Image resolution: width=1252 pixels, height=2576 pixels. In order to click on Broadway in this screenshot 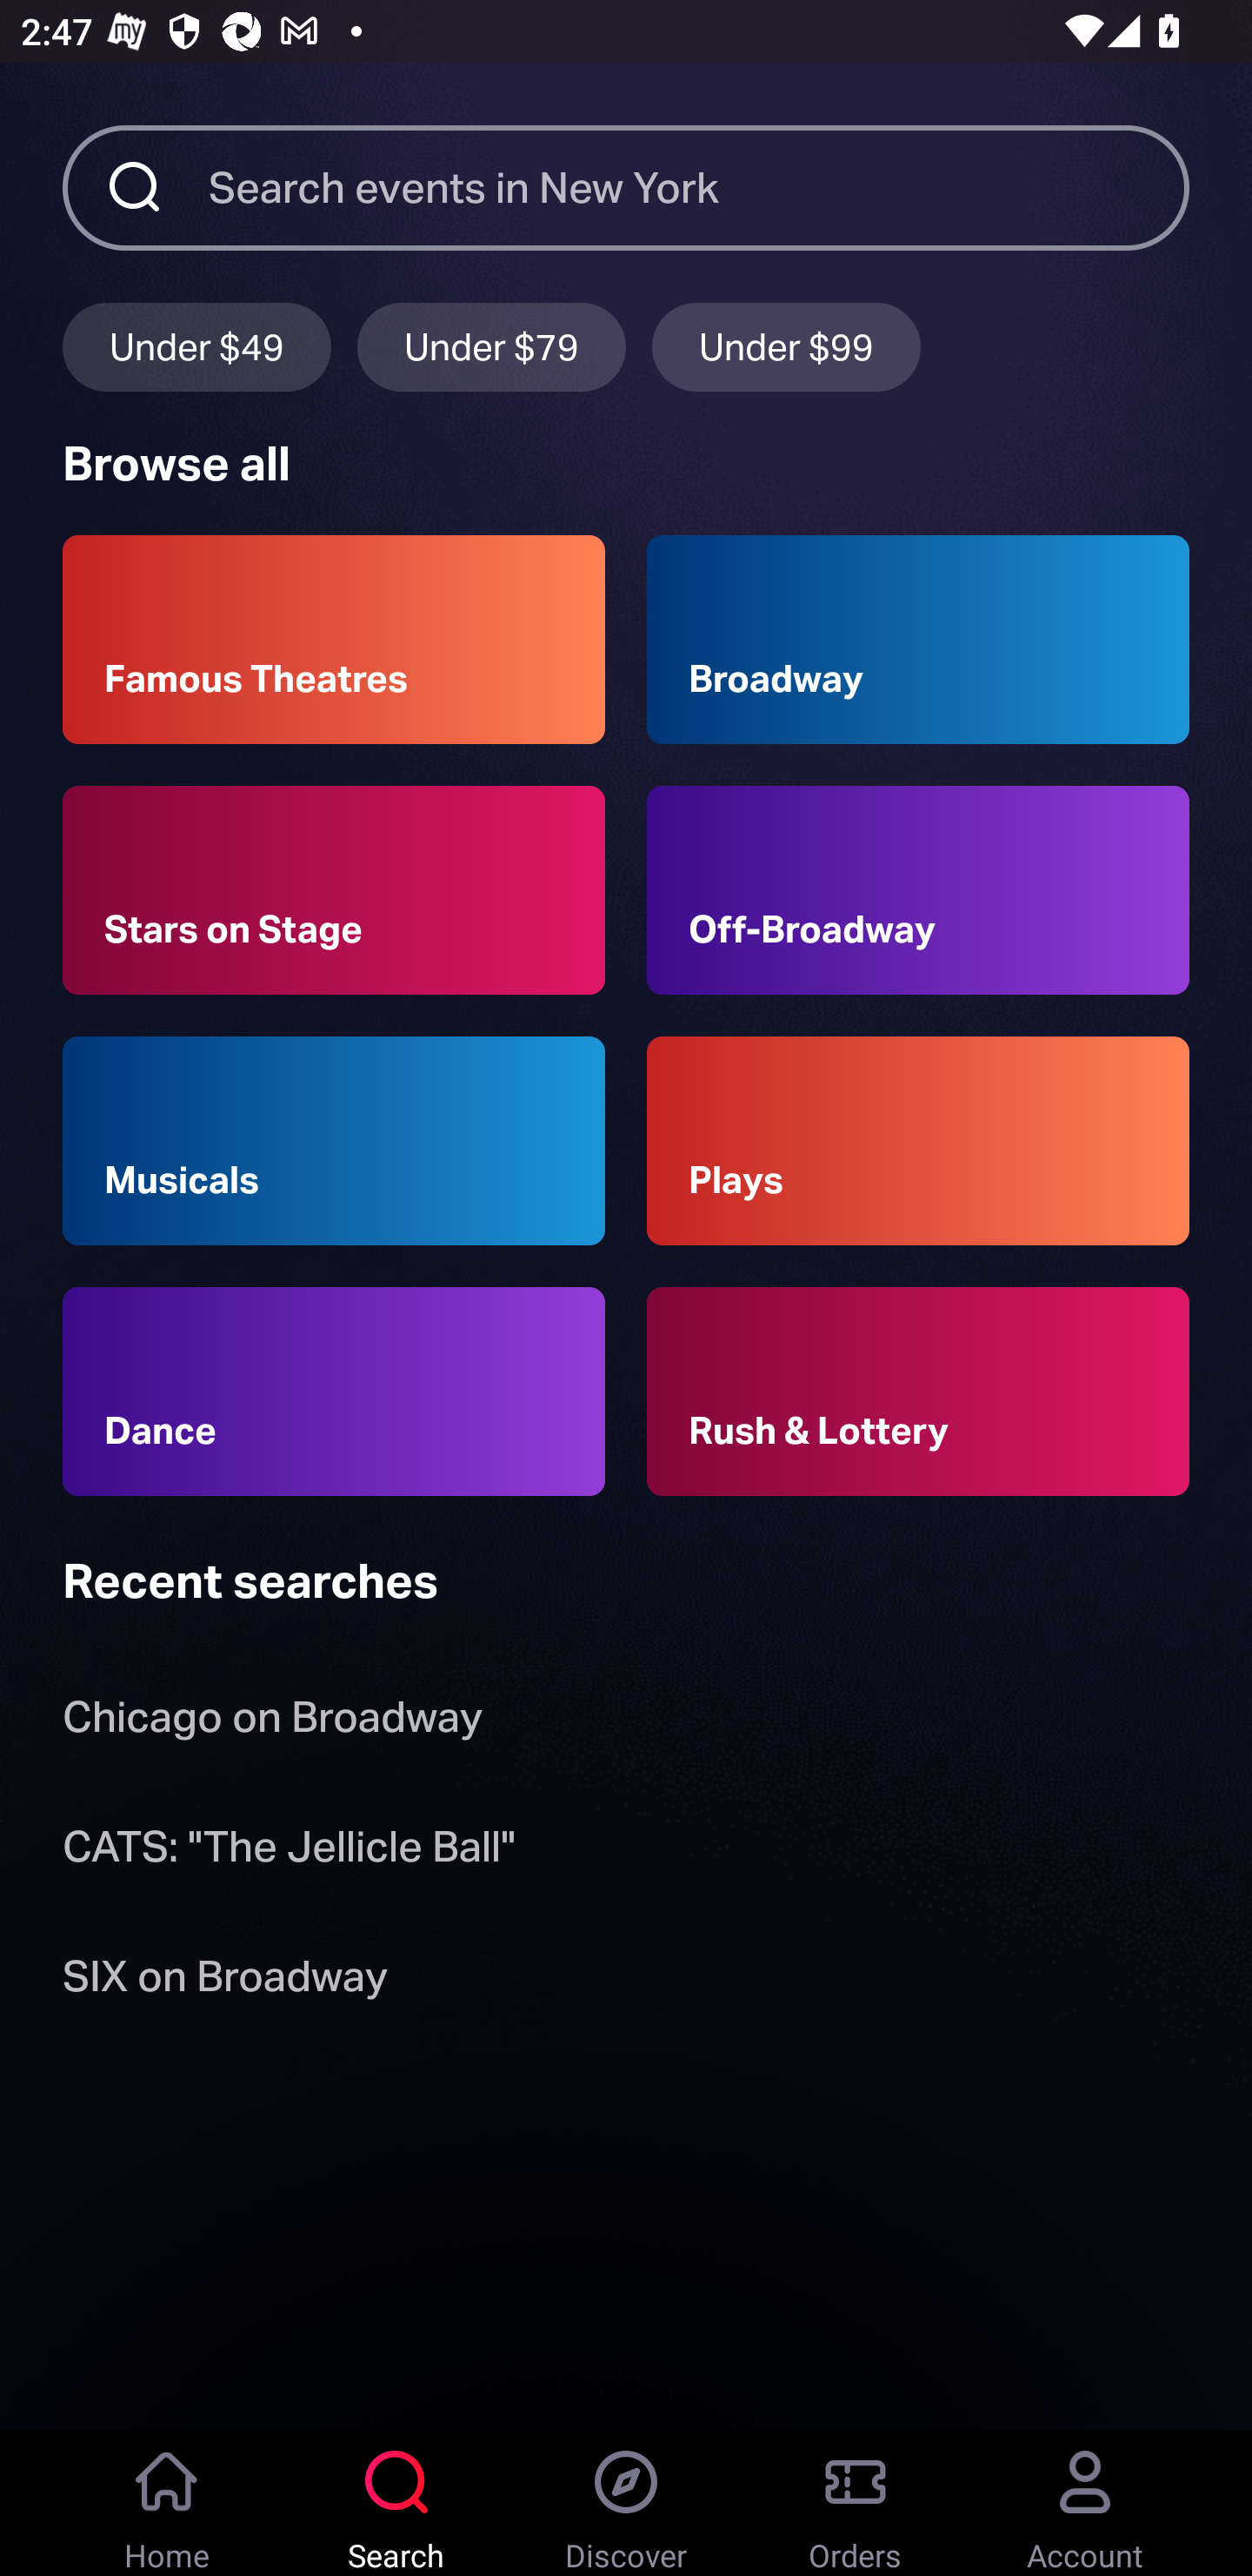, I will do `click(918, 640)`.